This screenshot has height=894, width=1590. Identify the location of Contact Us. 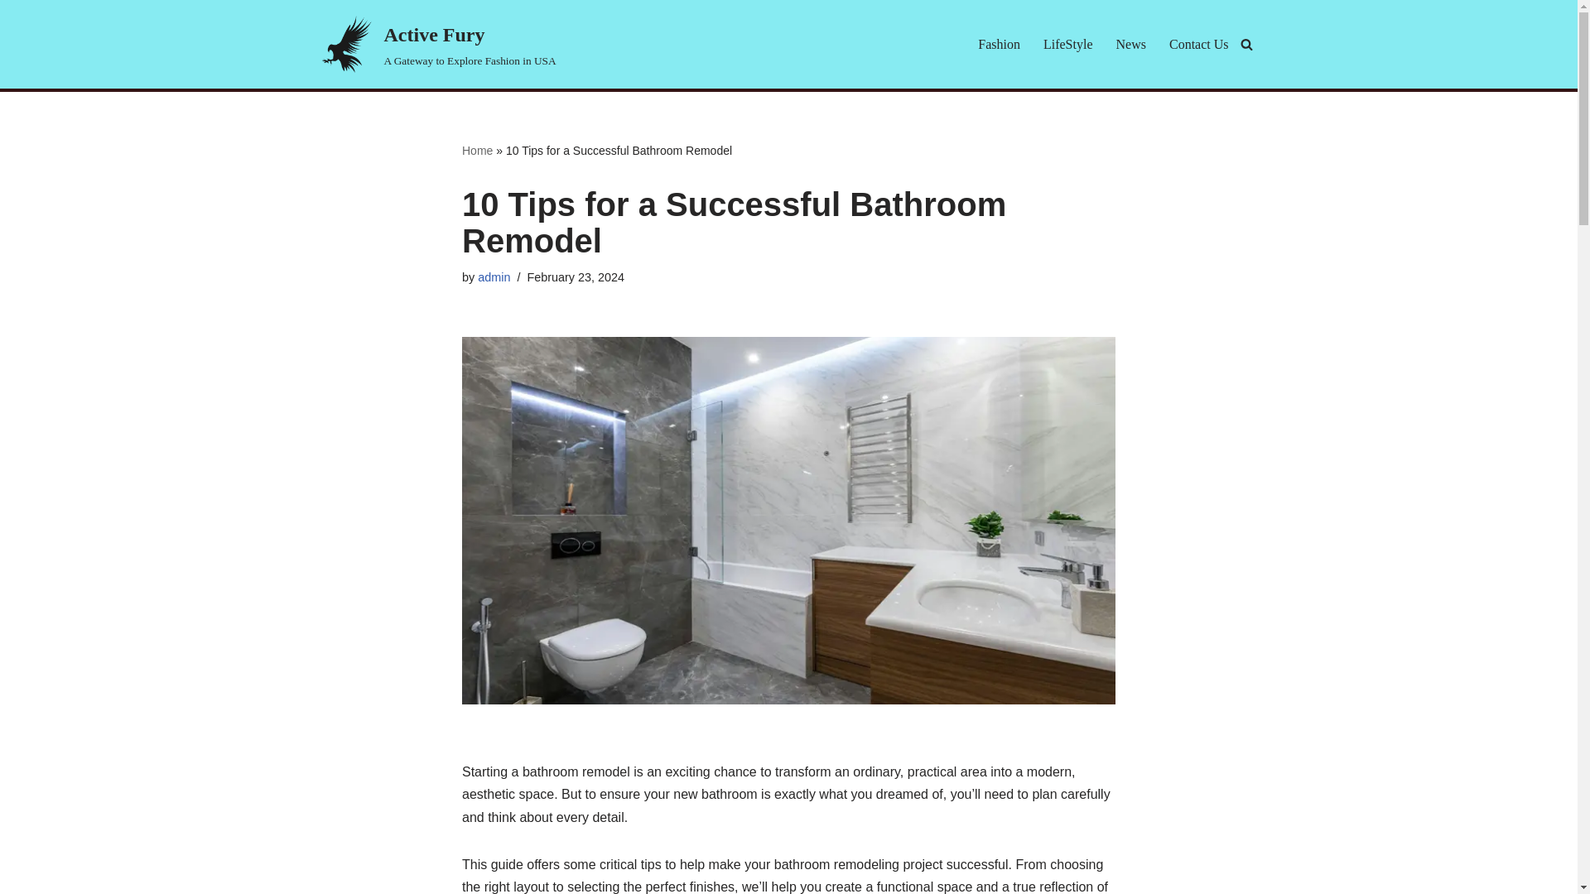
(436, 44).